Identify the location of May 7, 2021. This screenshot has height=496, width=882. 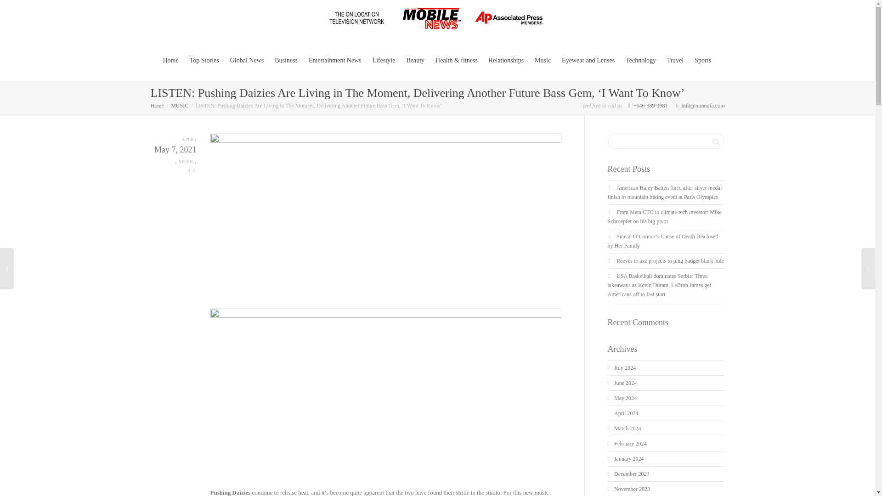
(174, 150).